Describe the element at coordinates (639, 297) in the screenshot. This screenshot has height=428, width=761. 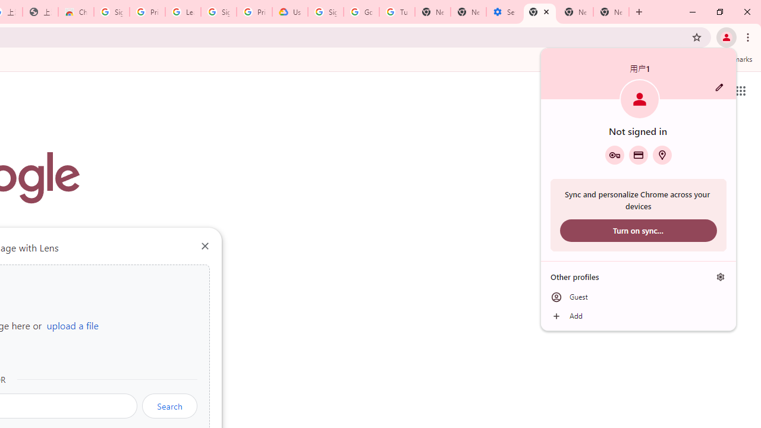
I see `Guest` at that location.